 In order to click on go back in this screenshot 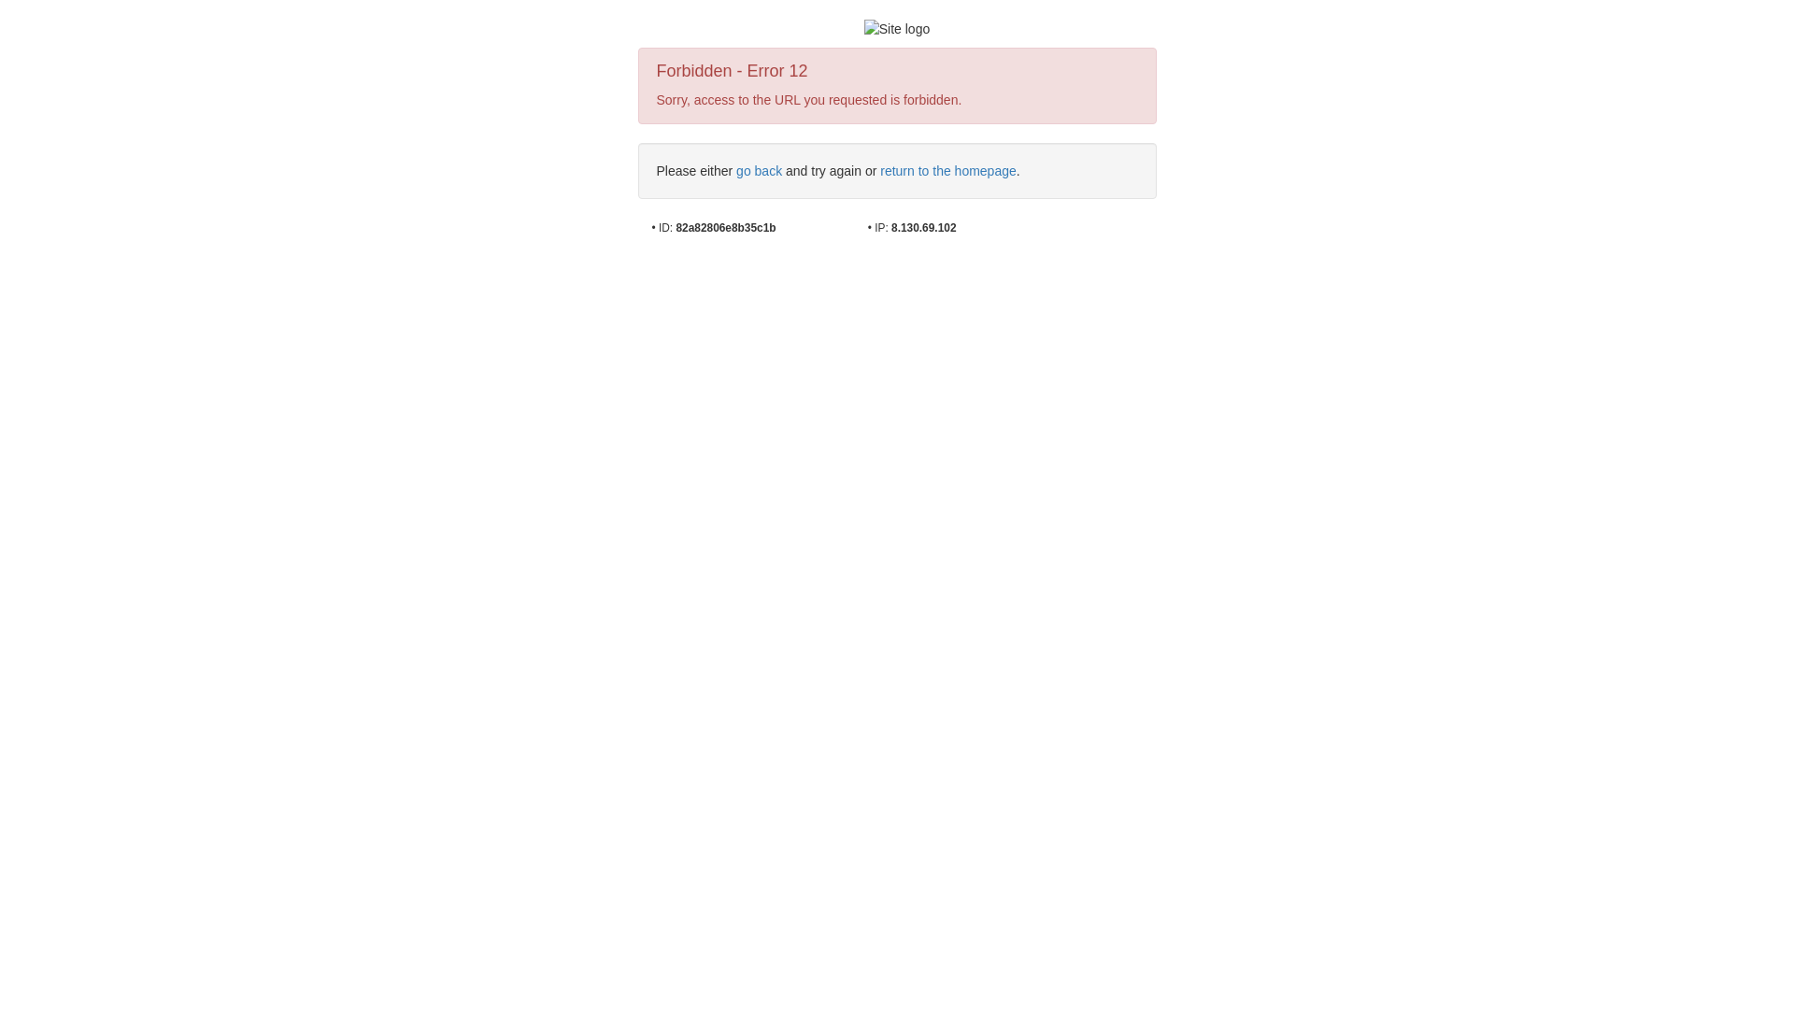, I will do `click(759, 171)`.